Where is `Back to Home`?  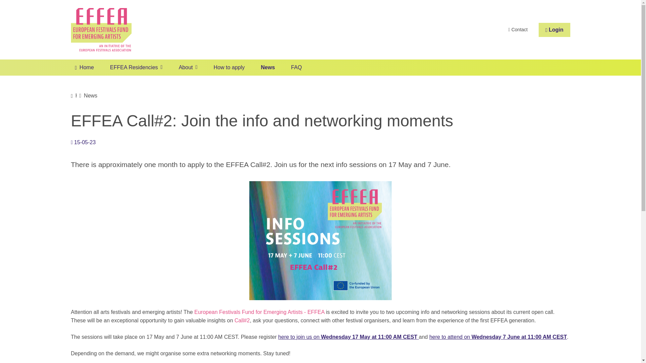 Back to Home is located at coordinates (101, 30).